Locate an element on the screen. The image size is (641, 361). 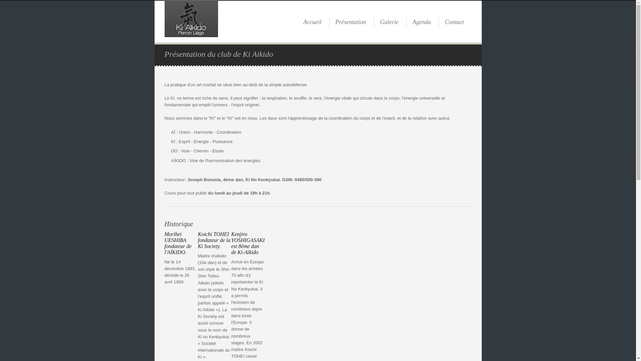
Contact is located at coordinates (454, 22).